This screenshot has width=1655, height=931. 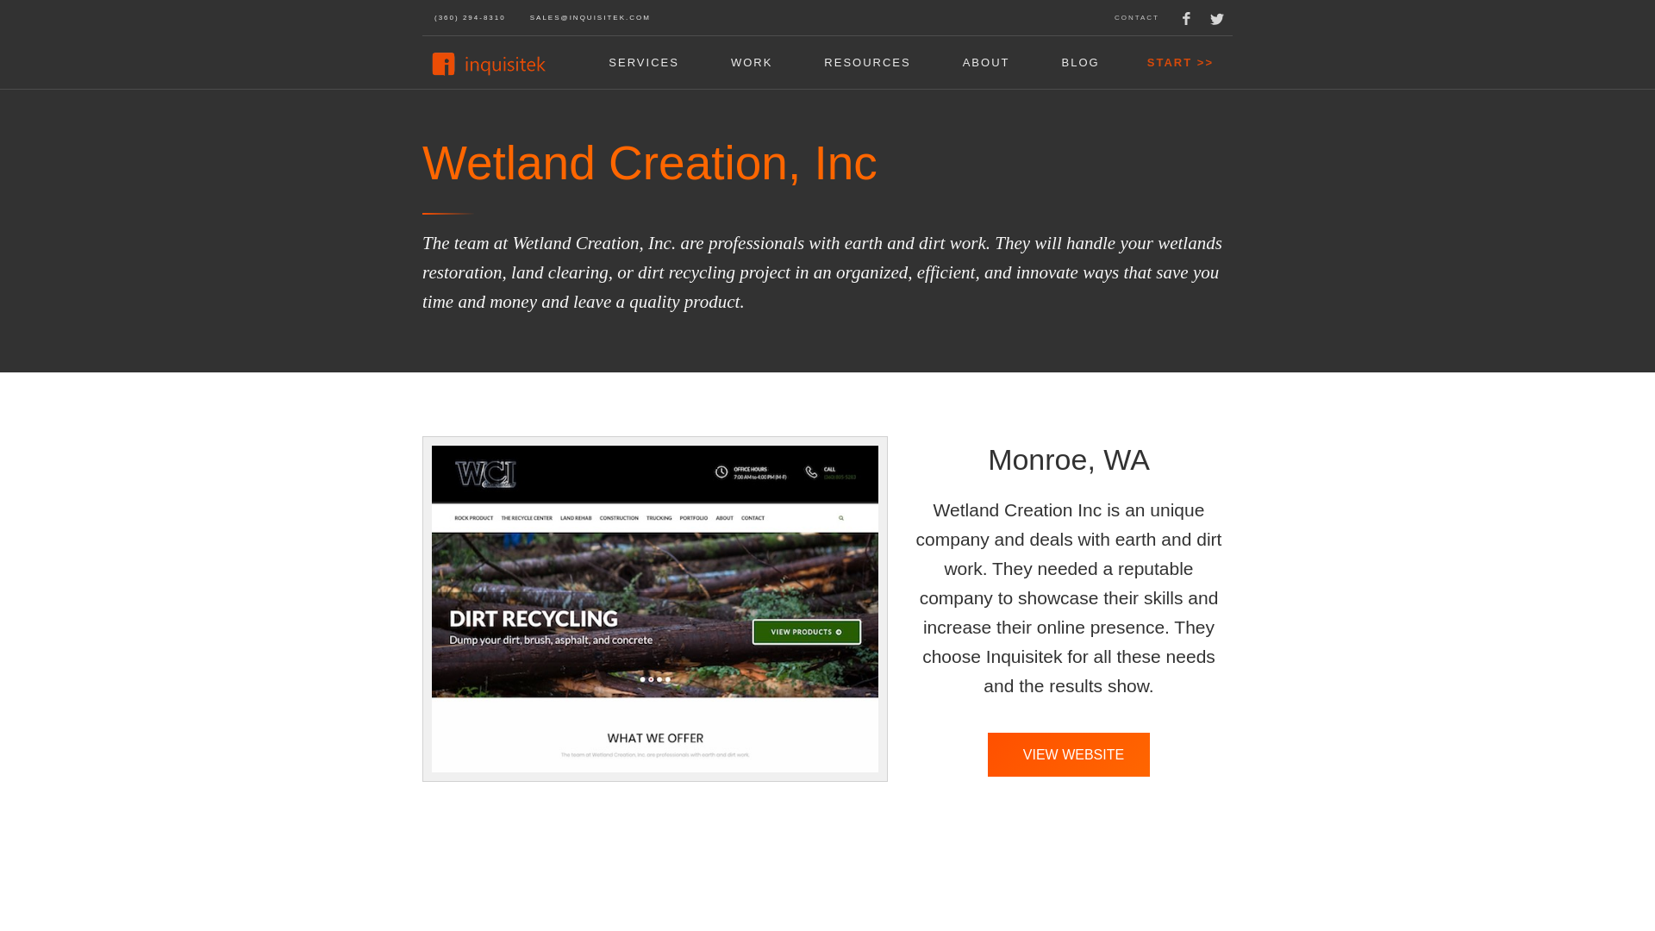 I want to click on BLOG, so click(x=1080, y=62).